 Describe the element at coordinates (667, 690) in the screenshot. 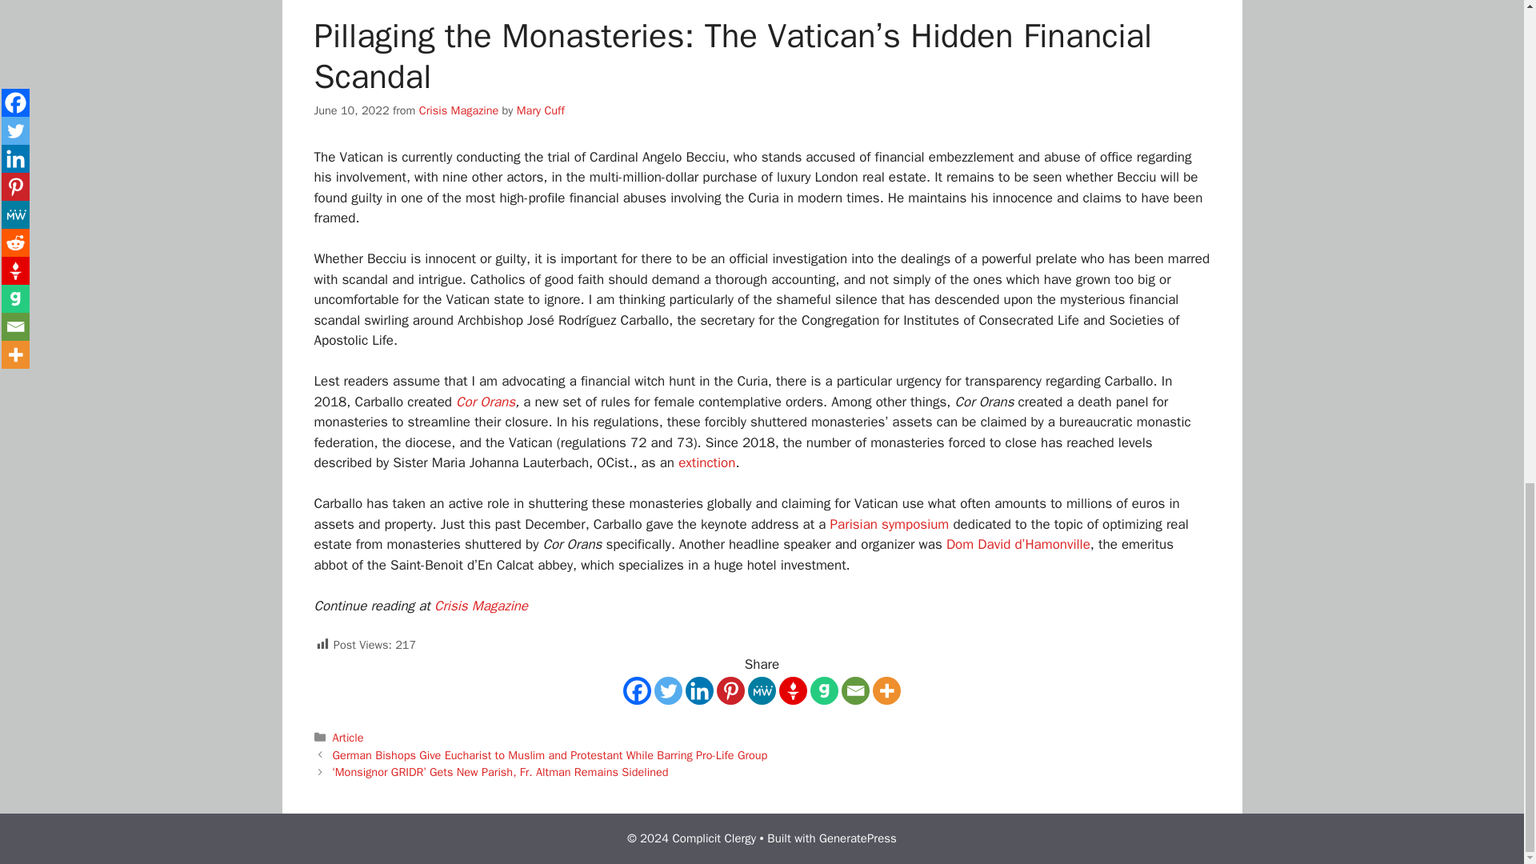

I see `Twitter` at that location.